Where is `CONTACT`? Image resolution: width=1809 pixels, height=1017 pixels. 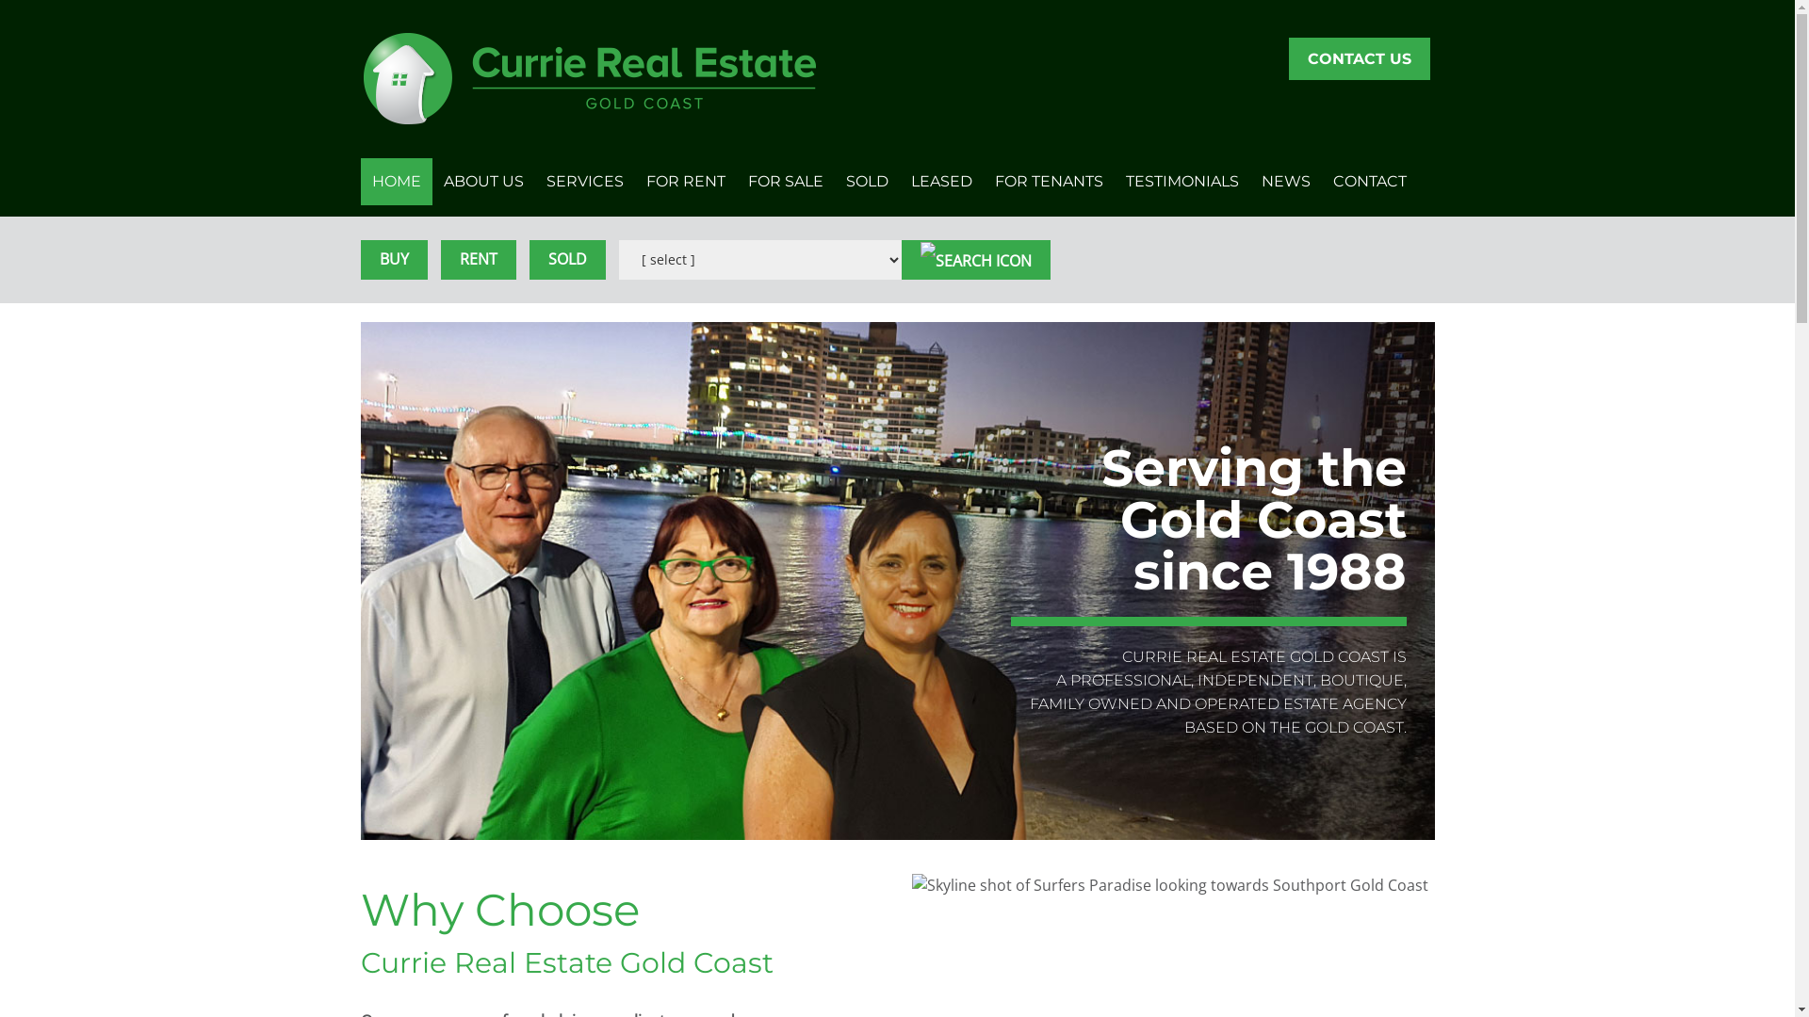 CONTACT is located at coordinates (1369, 182).